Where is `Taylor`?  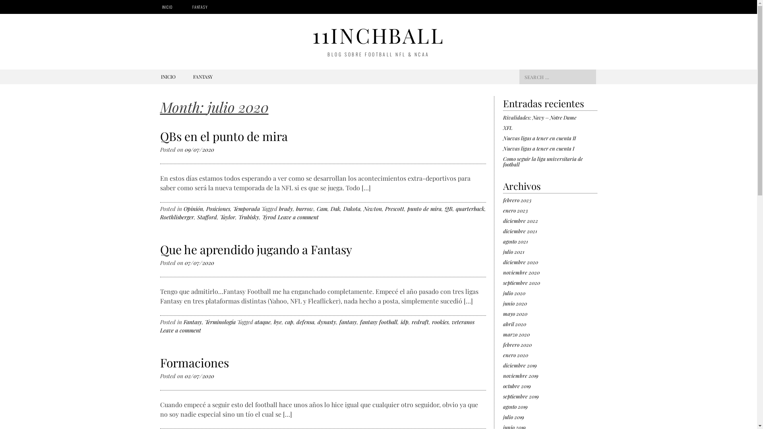 Taylor is located at coordinates (228, 217).